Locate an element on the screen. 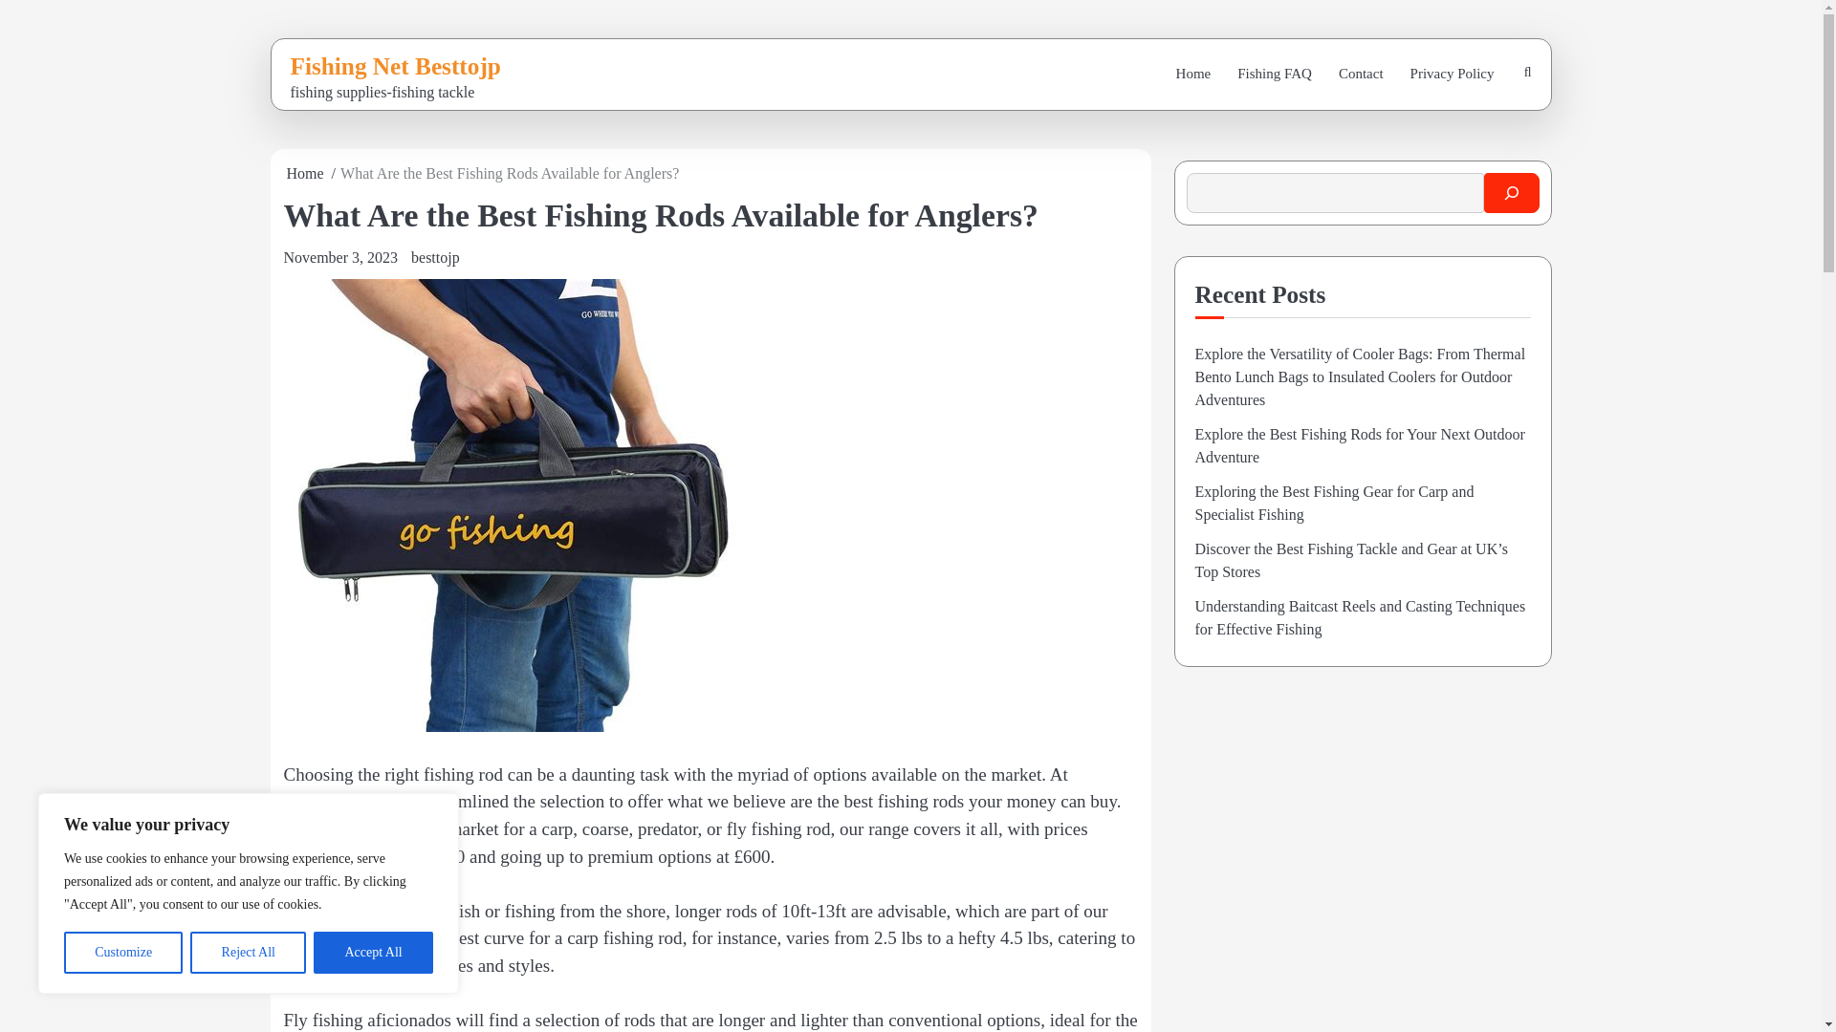 The height and width of the screenshot is (1032, 1836). Search is located at coordinates (1482, 127).